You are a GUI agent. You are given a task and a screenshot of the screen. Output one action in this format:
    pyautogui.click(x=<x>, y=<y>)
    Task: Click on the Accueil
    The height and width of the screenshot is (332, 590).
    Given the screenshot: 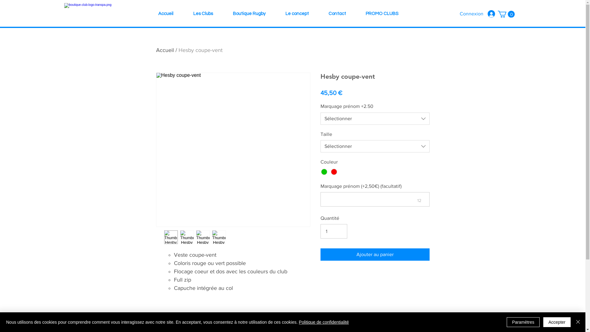 What is the action you would take?
    pyautogui.click(x=165, y=50)
    